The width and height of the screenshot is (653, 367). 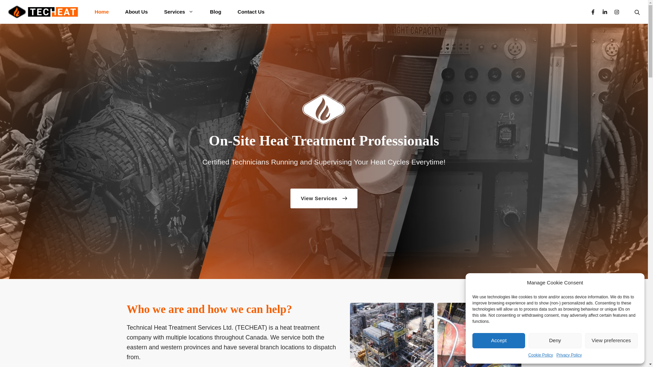 I want to click on TECHEAT - Technical Heat Treatment Services Ltd. on LinkedIn, so click(x=605, y=12).